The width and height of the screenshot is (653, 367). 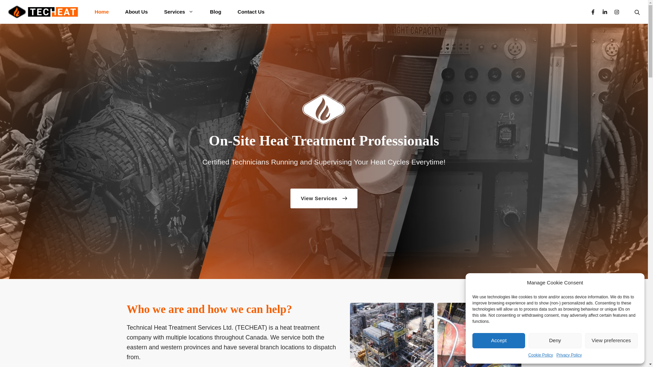 I want to click on TECHEAT - Technical Heat Treatment Services Ltd. on LinkedIn, so click(x=605, y=12).